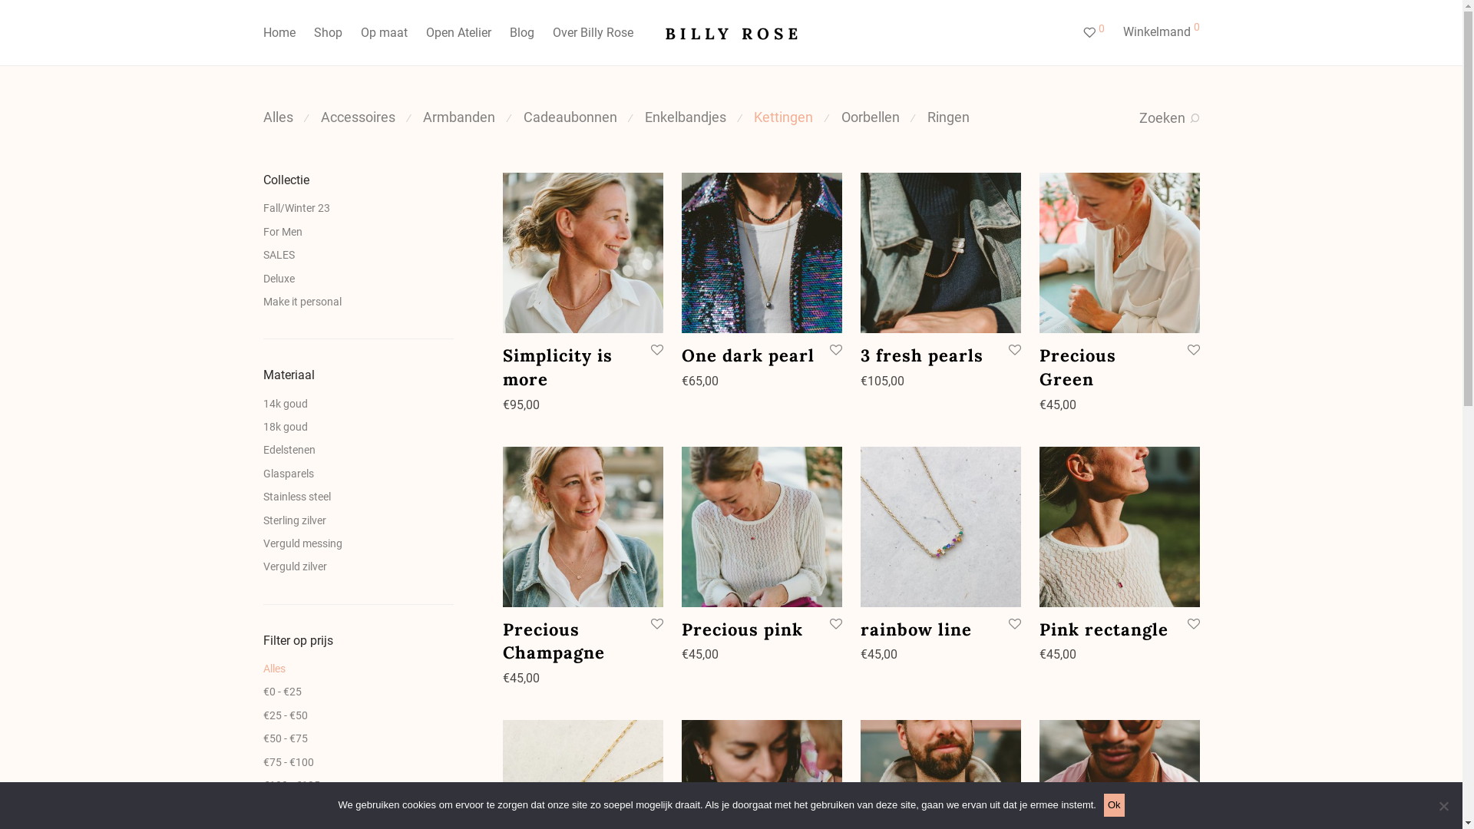 This screenshot has height=829, width=1474. I want to click on 0, so click(1093, 33).